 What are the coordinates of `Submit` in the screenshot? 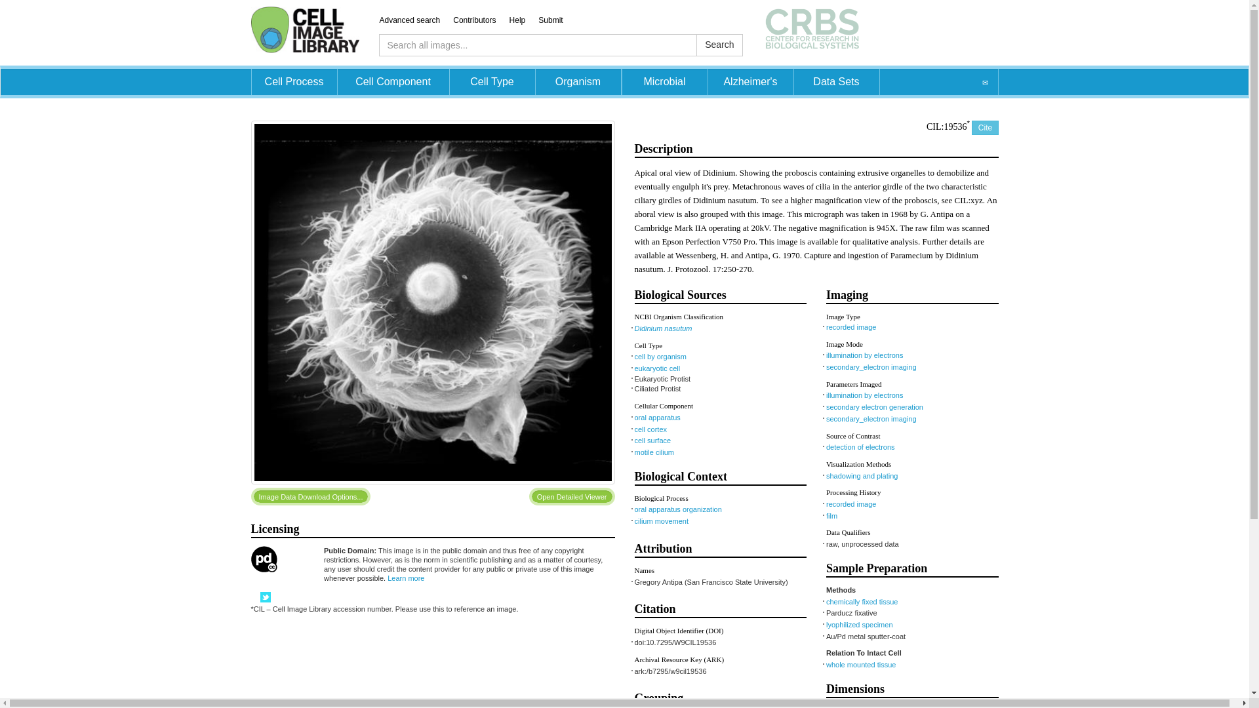 It's located at (557, 20).